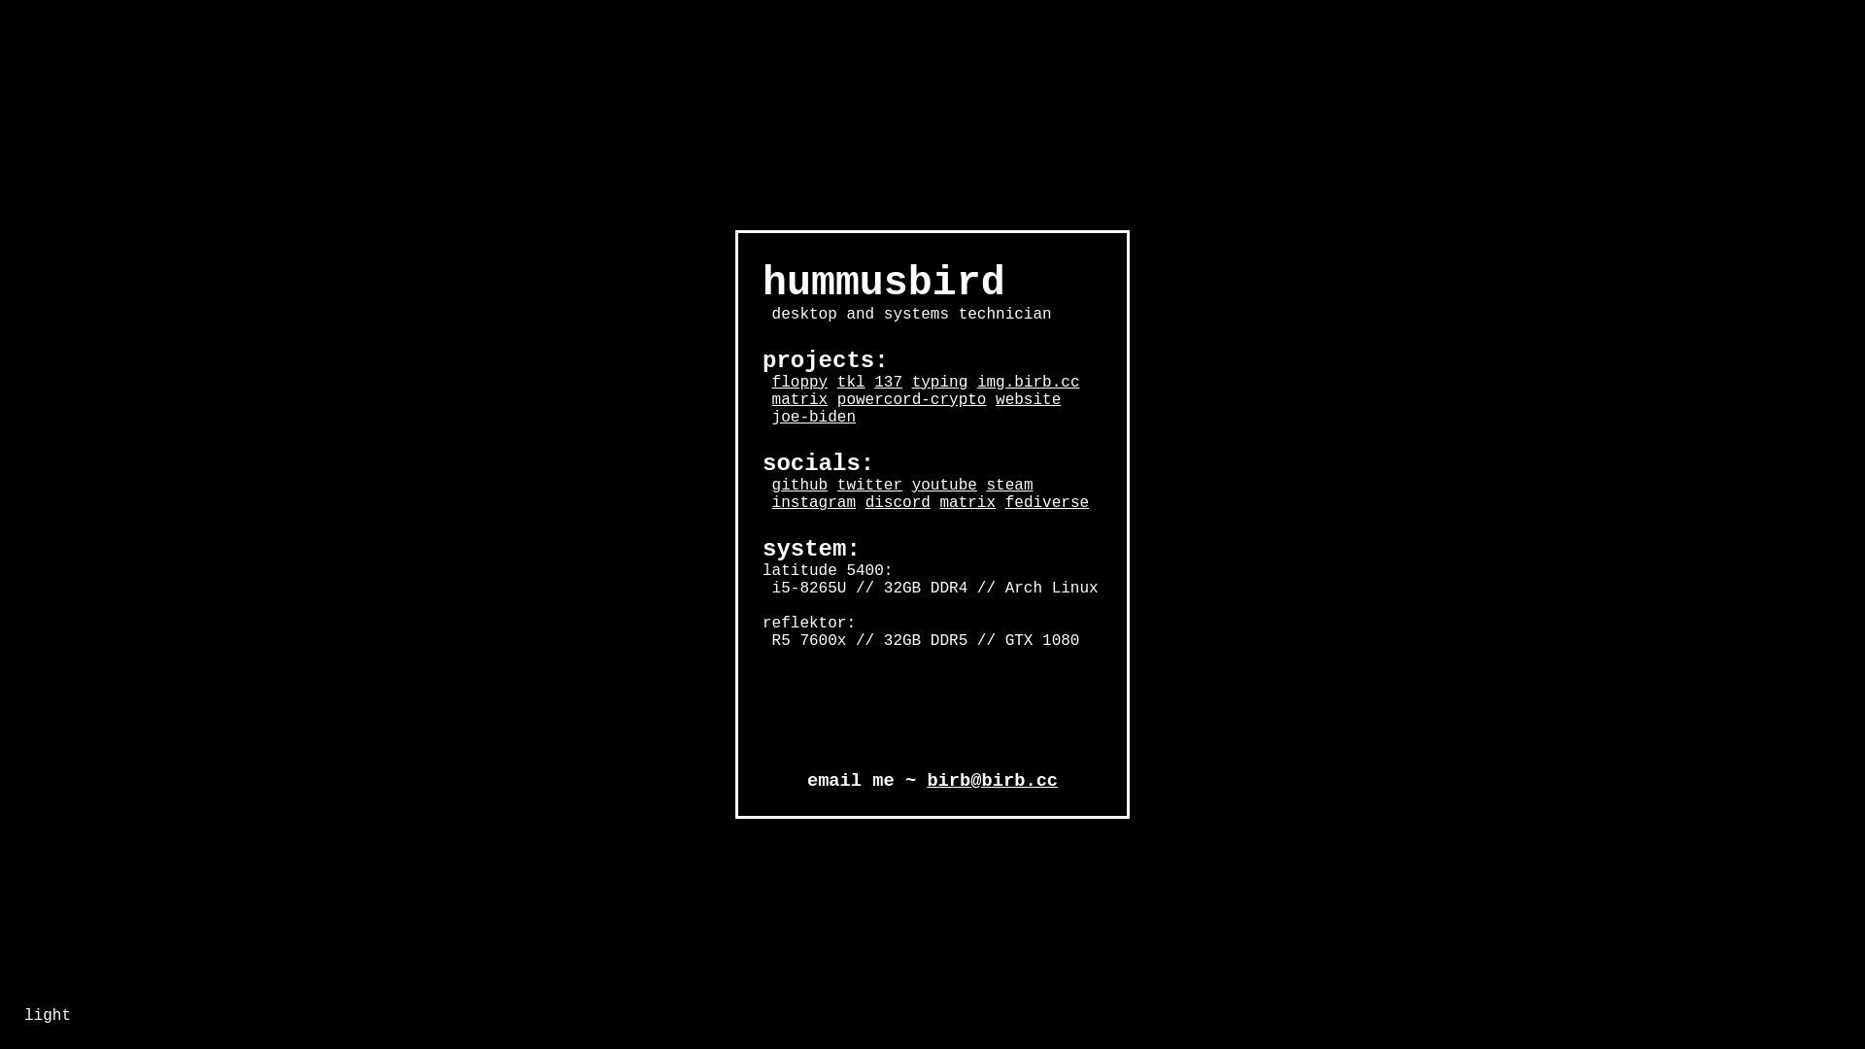 Image resolution: width=1865 pixels, height=1049 pixels. What do you see at coordinates (1009, 486) in the screenshot?
I see `steam` at bounding box center [1009, 486].